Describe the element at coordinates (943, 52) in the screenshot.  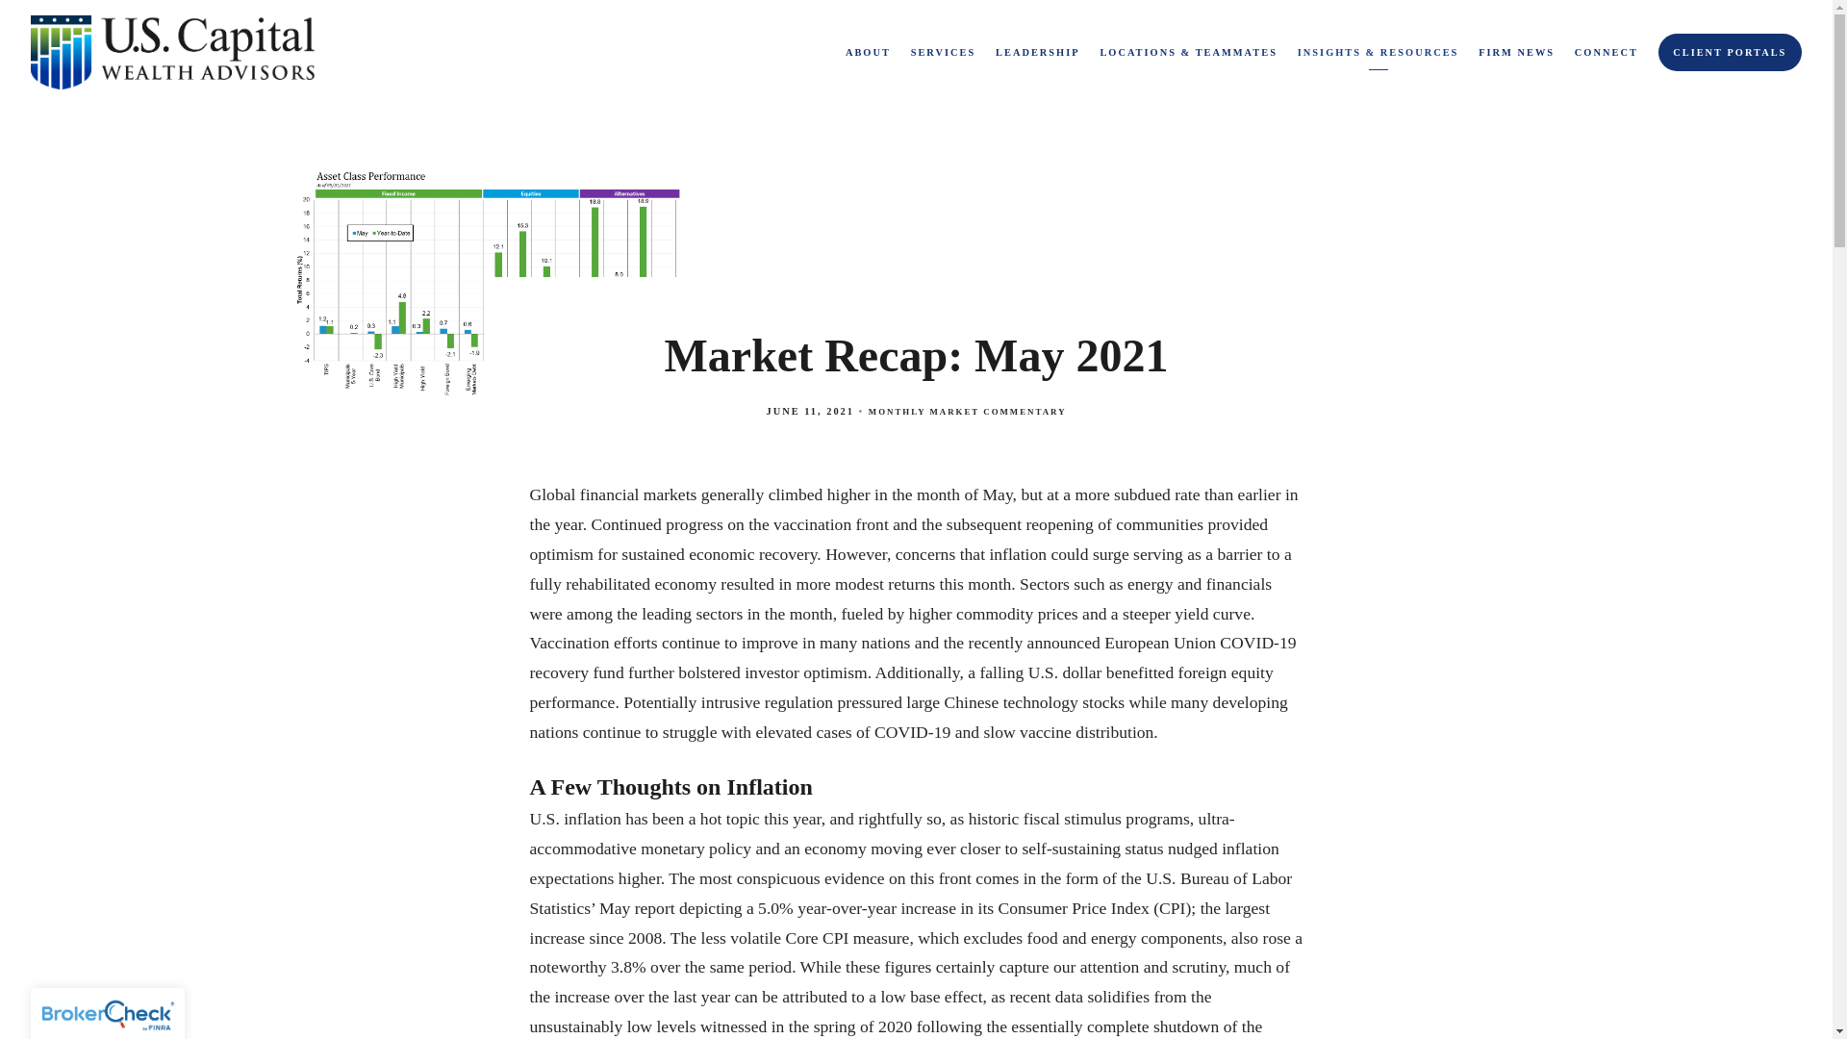
I see `SERVICES` at that location.